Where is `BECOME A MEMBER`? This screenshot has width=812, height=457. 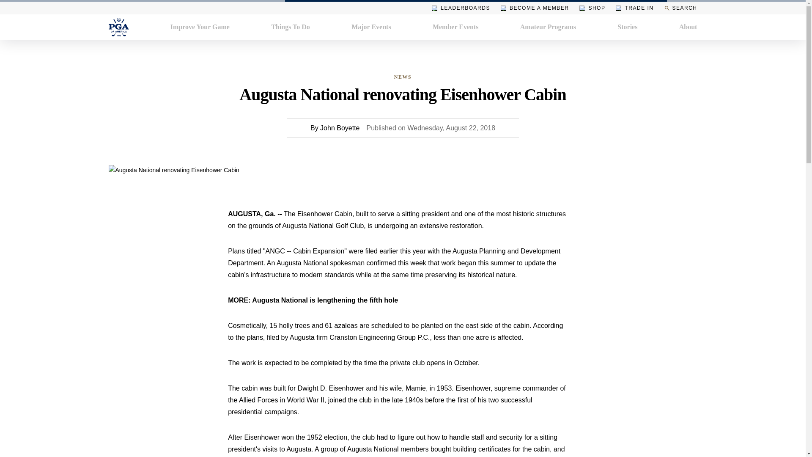 BECOME A MEMBER is located at coordinates (535, 8).